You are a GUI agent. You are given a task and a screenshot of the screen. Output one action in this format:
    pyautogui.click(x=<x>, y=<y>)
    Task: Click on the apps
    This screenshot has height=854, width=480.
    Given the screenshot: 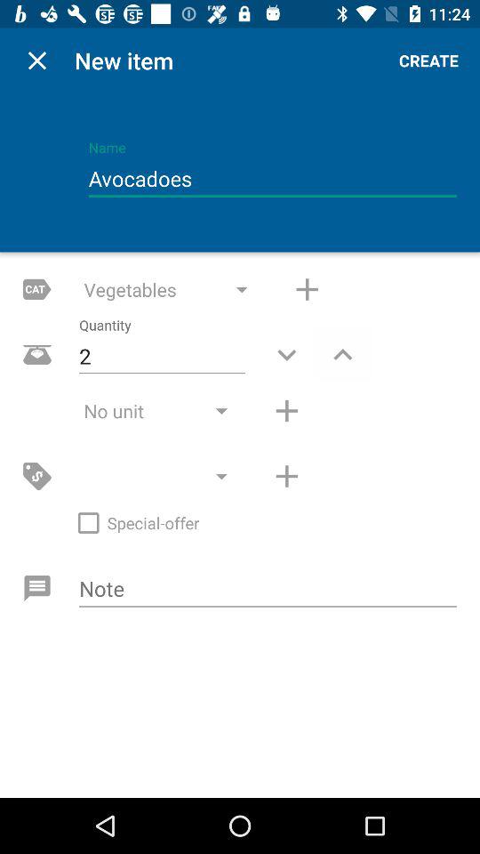 What is the action you would take?
    pyautogui.click(x=308, y=289)
    